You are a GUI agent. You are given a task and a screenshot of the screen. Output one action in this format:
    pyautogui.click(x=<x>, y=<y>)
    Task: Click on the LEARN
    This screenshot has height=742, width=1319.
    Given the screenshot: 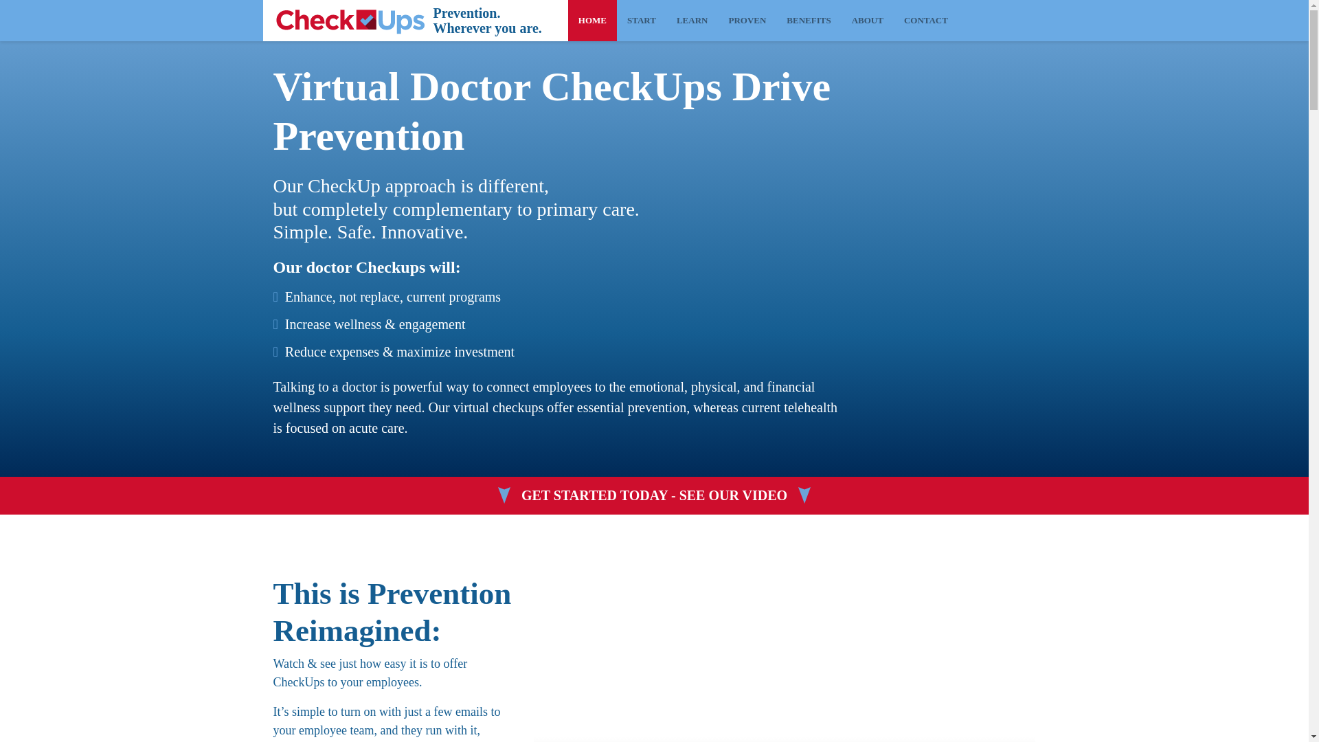 What is the action you would take?
    pyautogui.click(x=692, y=21)
    